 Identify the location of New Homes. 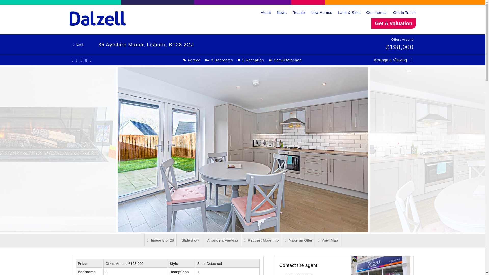
(321, 13).